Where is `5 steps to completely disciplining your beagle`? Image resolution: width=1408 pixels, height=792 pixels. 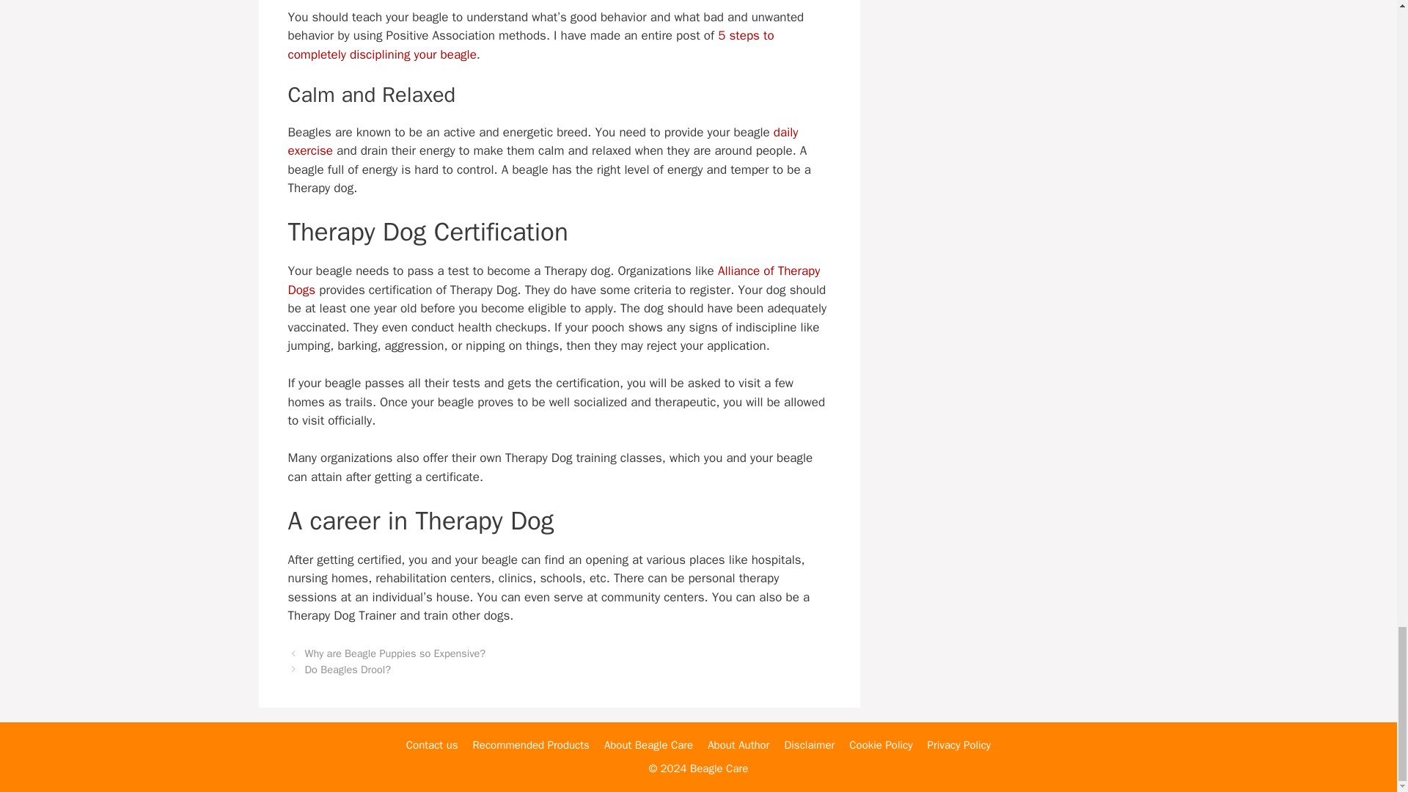
5 steps to completely disciplining your beagle is located at coordinates (529, 45).